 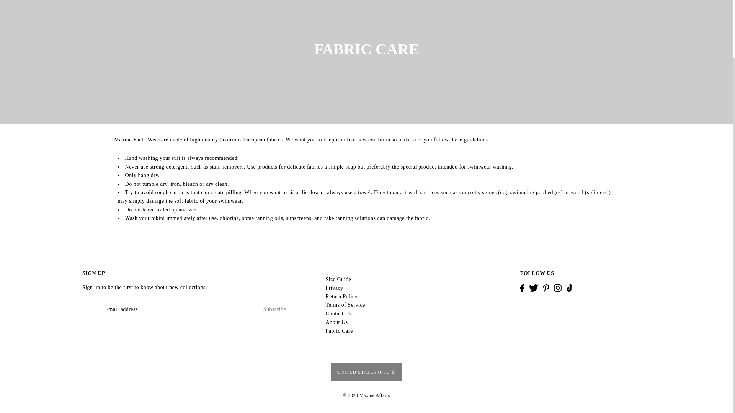 What do you see at coordinates (341, 296) in the screenshot?
I see `Return Policy` at bounding box center [341, 296].